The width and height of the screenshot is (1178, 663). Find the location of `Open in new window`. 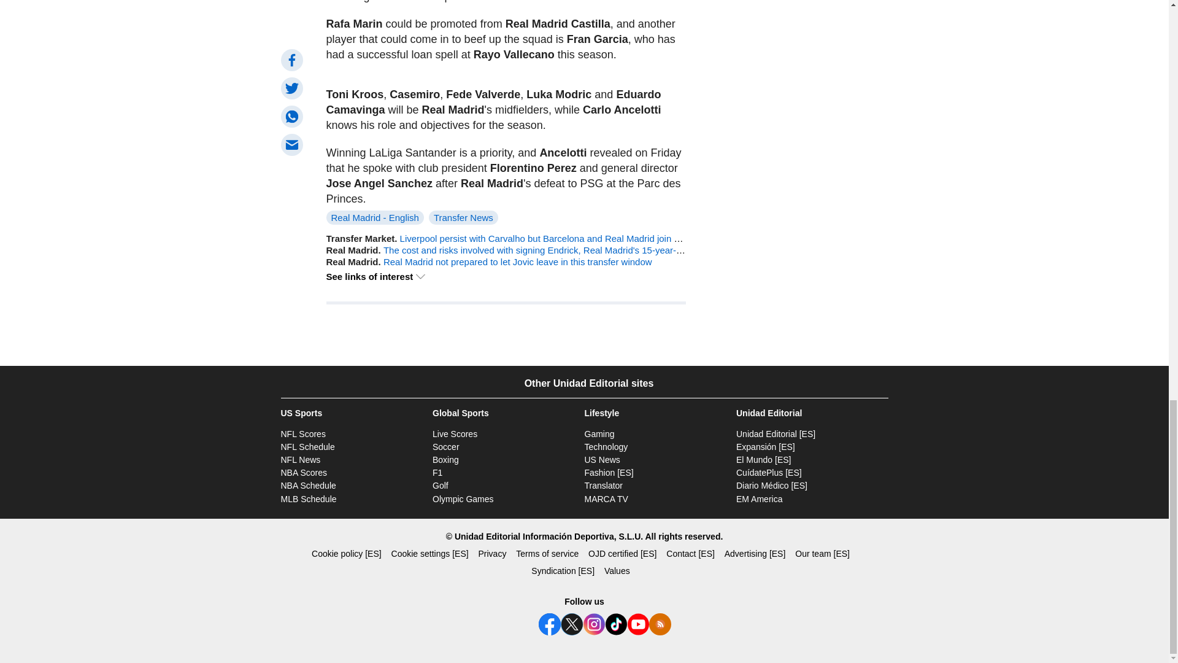

Open in new window is located at coordinates (609, 473).